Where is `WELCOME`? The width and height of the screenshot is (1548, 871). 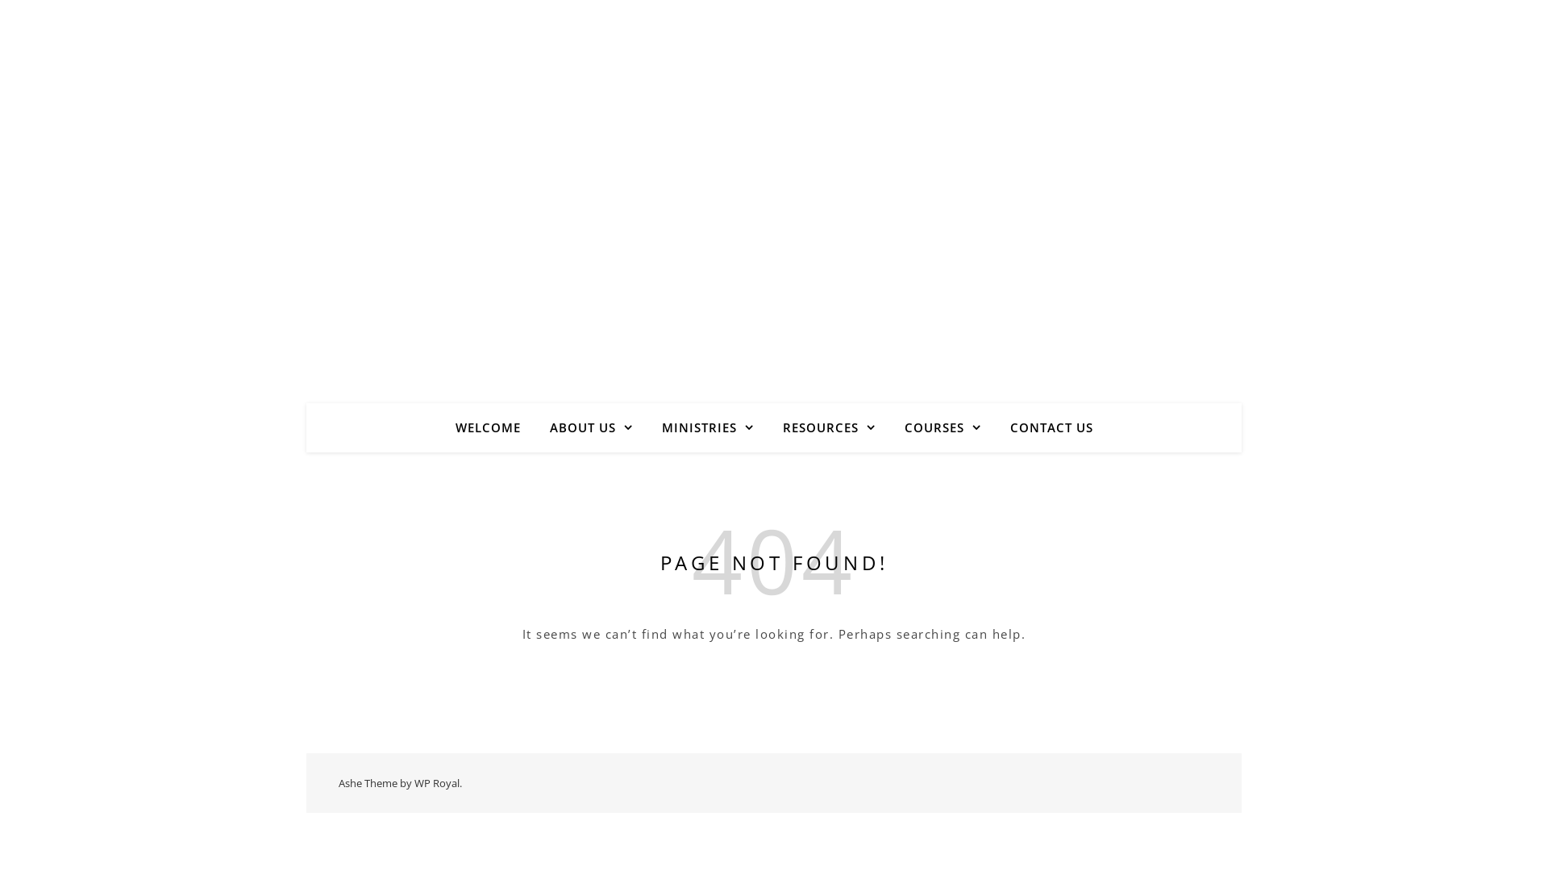 WELCOME is located at coordinates (493, 427).